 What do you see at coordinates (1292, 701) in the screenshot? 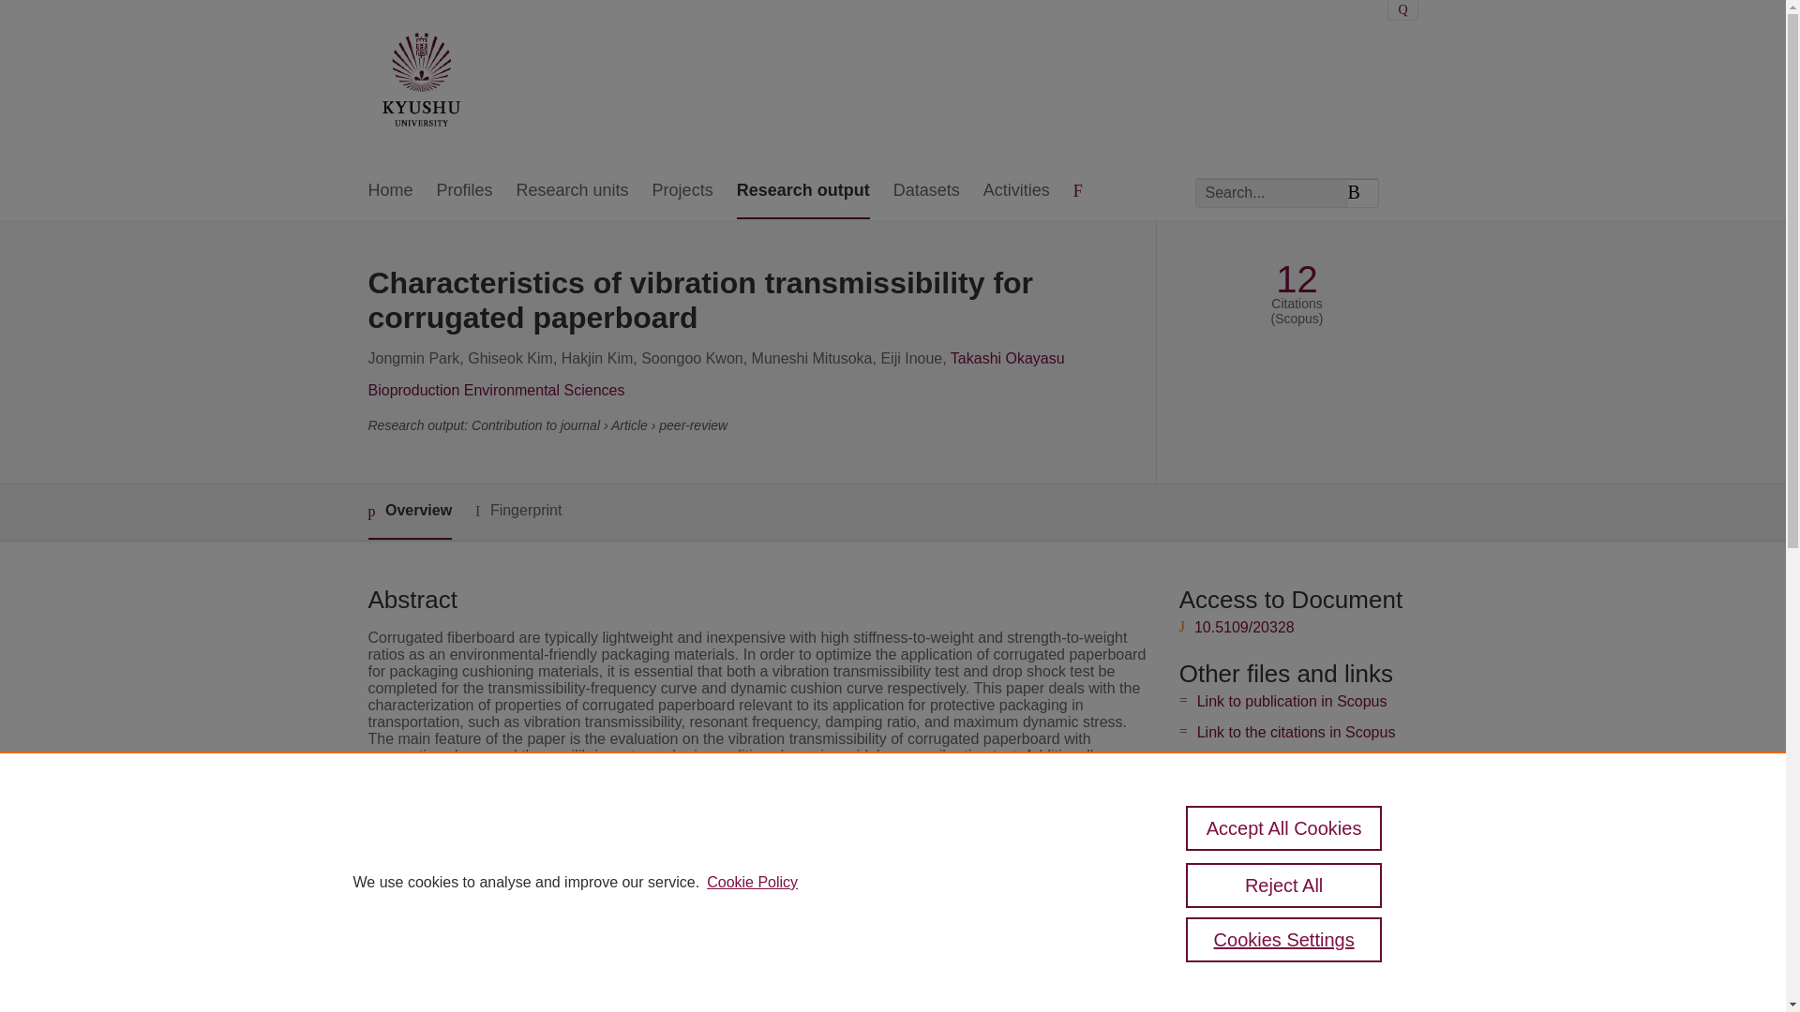
I see `Link to publication in Scopus` at bounding box center [1292, 701].